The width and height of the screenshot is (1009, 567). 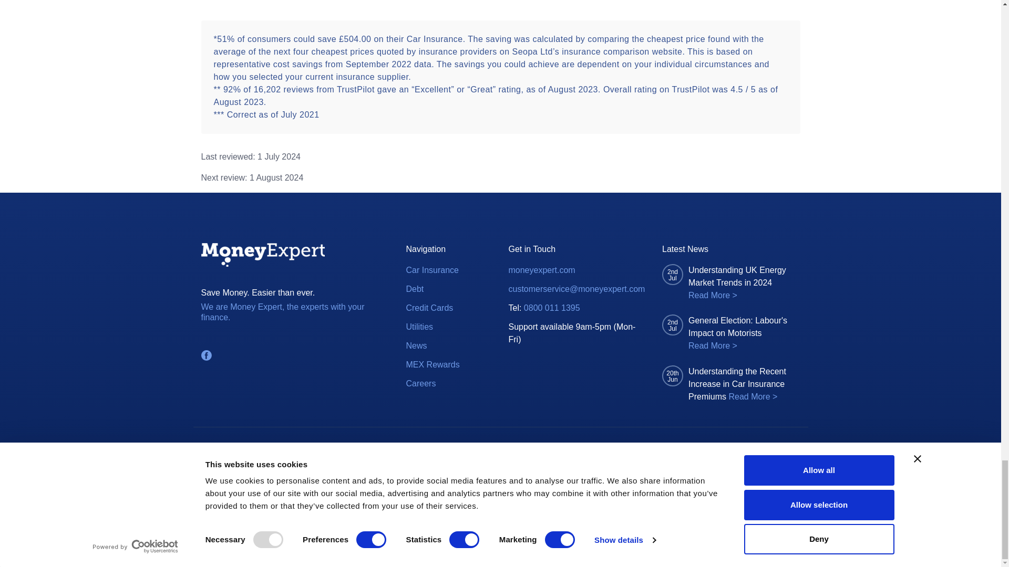 I want to click on Facebook Profile, so click(x=206, y=355).